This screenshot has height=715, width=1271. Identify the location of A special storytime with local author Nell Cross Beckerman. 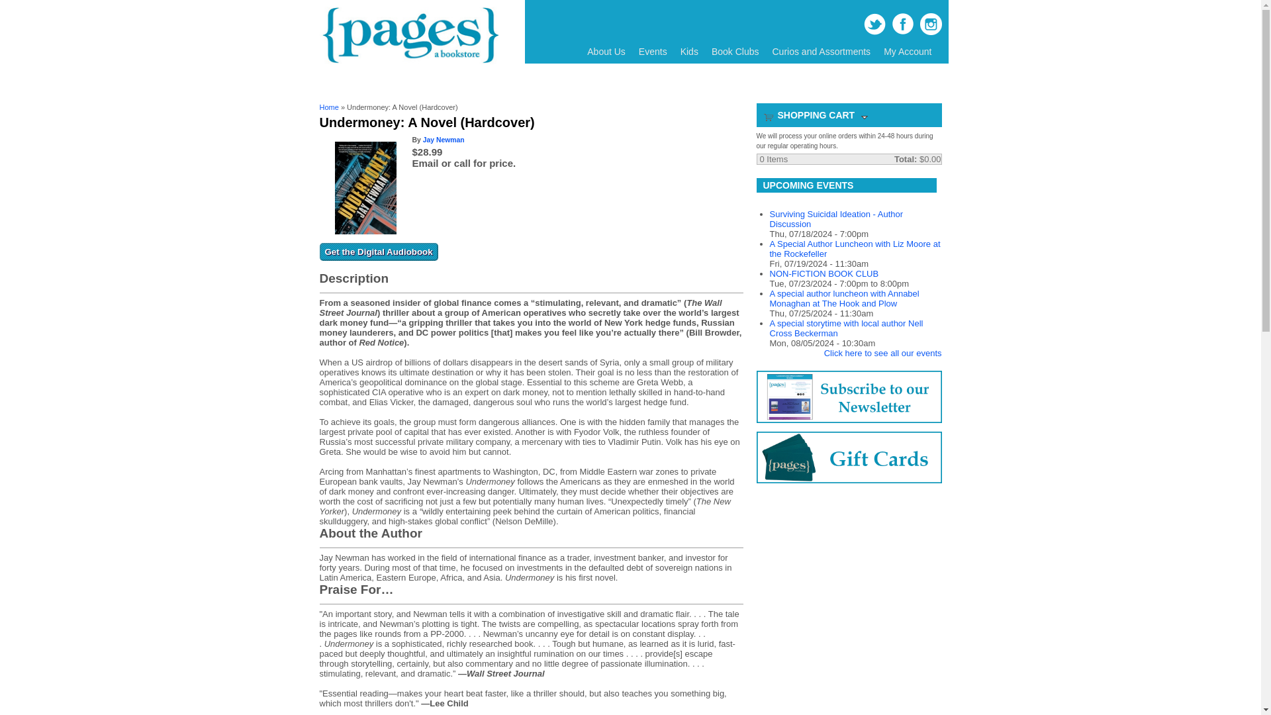
(845, 328).